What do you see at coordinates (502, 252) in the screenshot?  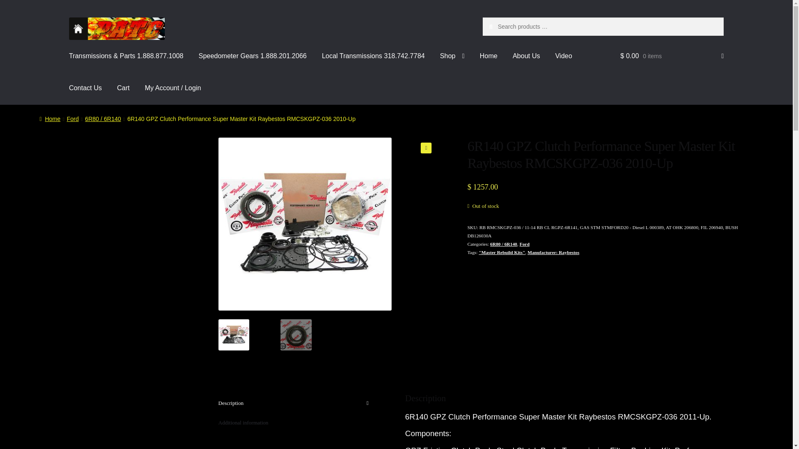 I see `"Master Rebuild Kits"` at bounding box center [502, 252].